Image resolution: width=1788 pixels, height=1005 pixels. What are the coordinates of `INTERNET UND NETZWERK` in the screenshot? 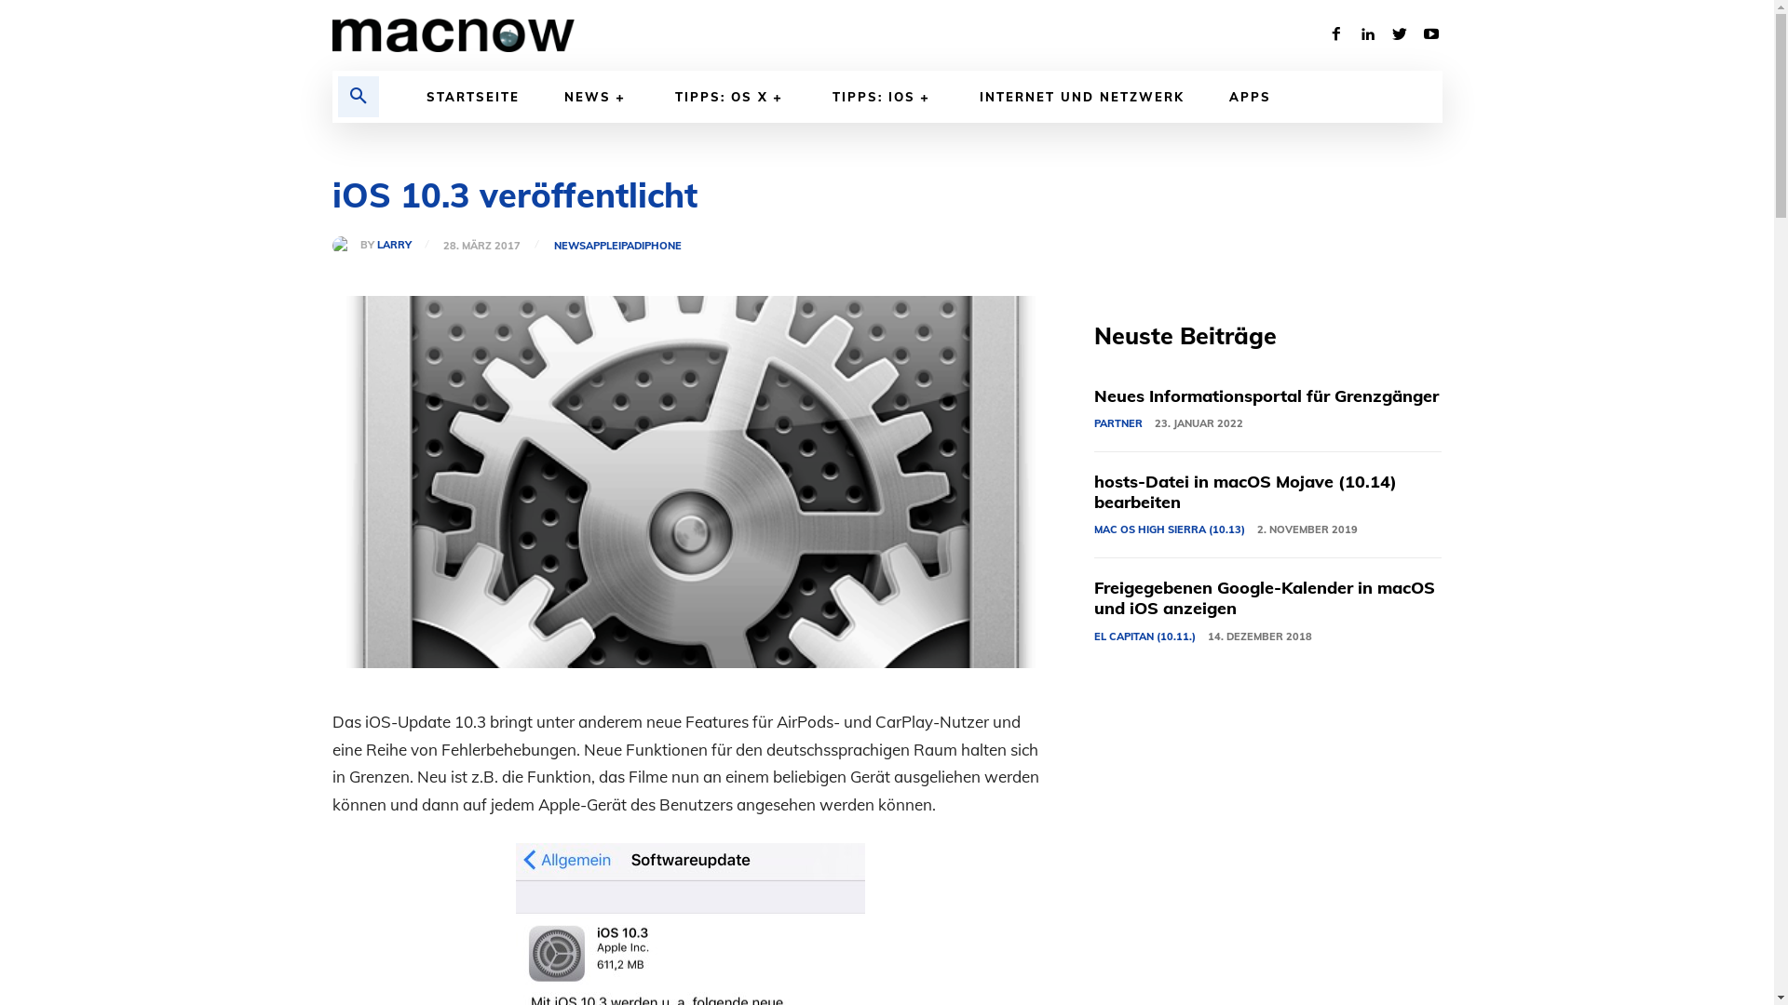 It's located at (1082, 97).